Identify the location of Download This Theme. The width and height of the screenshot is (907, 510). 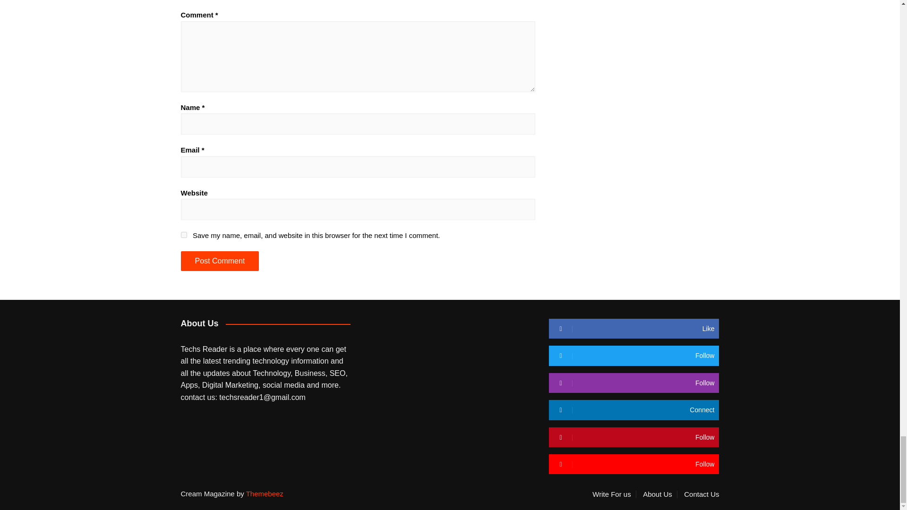
(614, 494).